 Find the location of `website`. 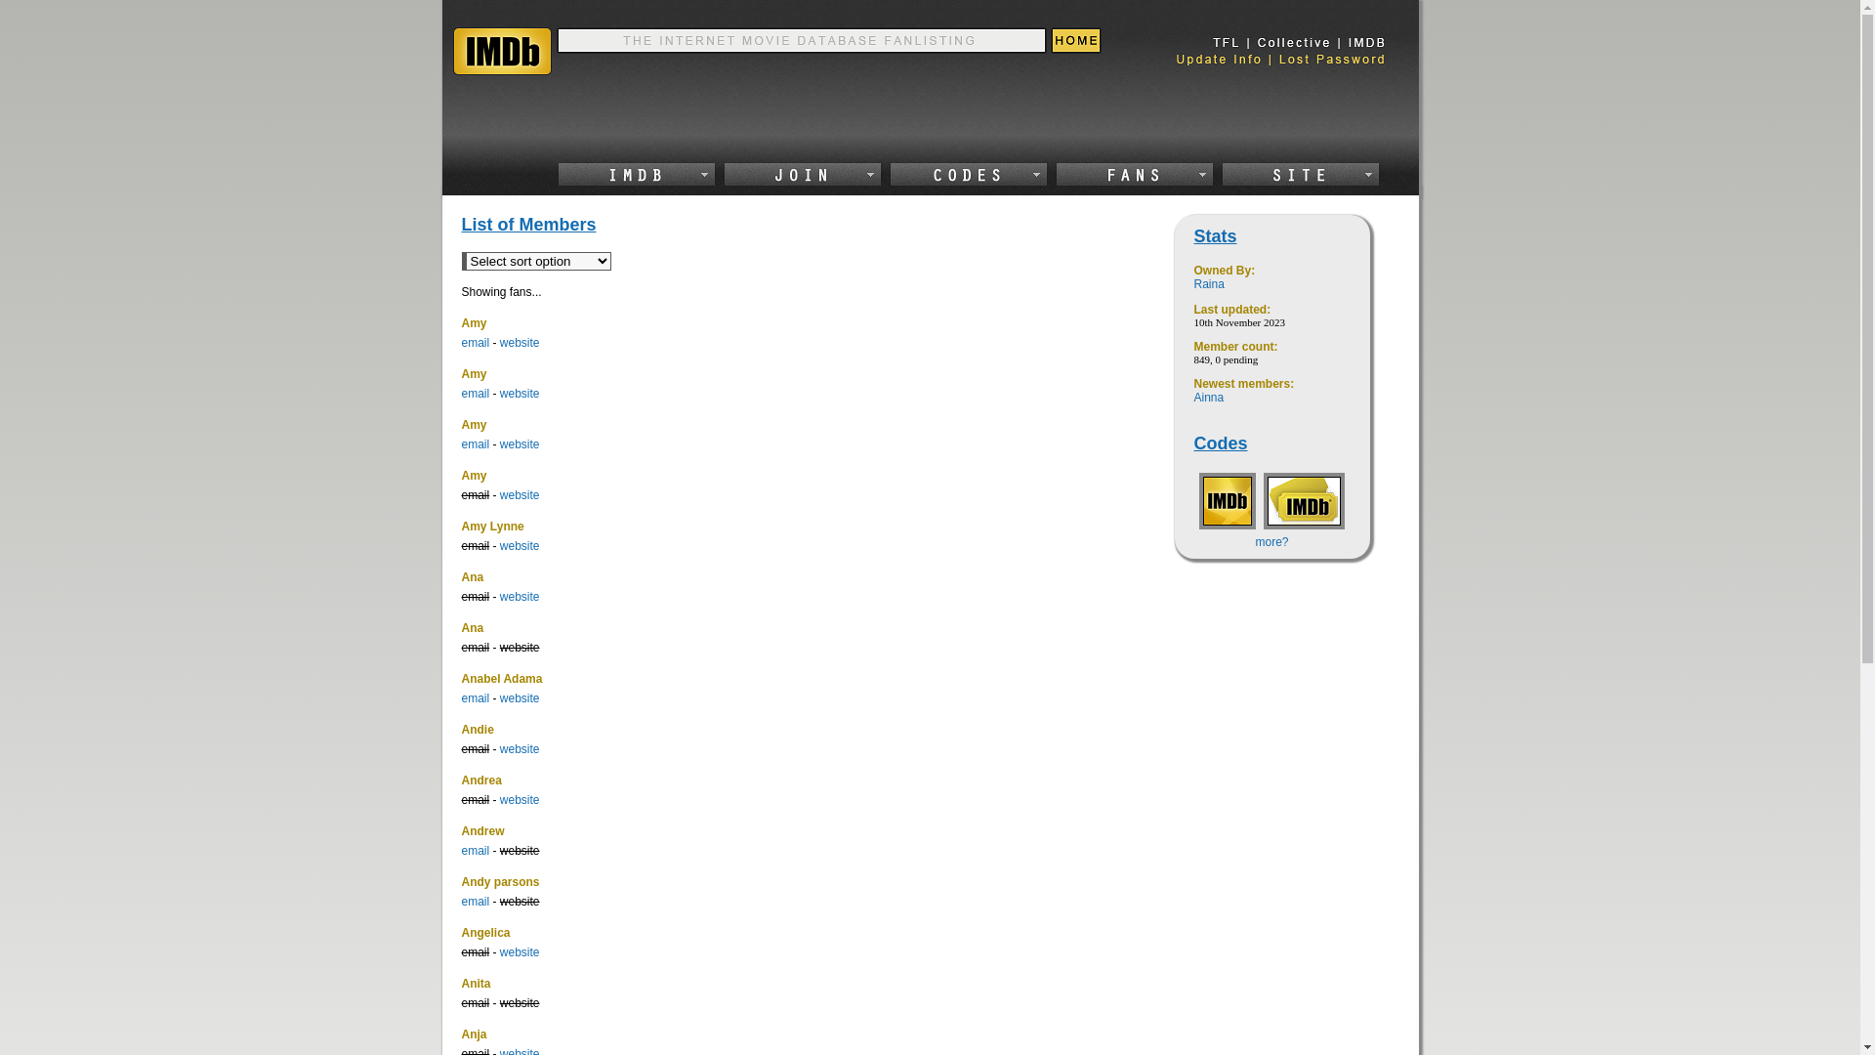

website is located at coordinates (520, 444).